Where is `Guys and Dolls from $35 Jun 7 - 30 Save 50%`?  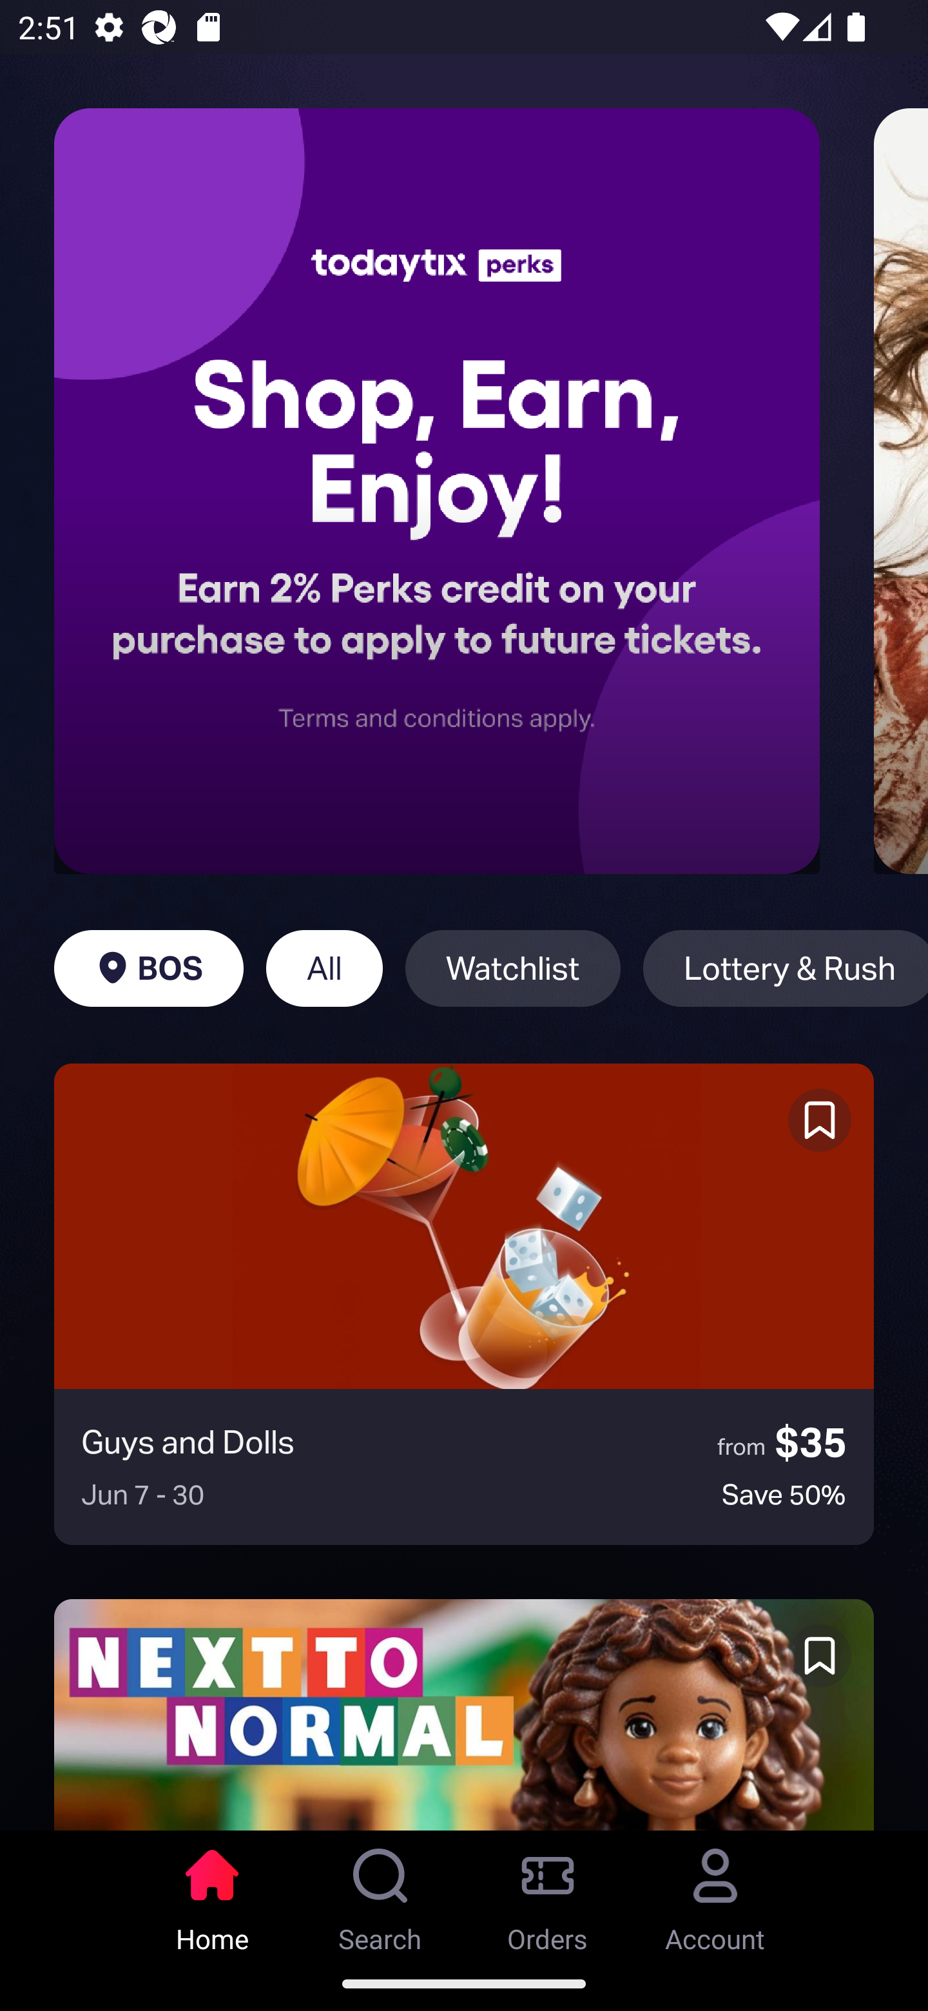
Guys and Dolls from $35 Jun 7 - 30 Save 50% is located at coordinates (464, 1304).